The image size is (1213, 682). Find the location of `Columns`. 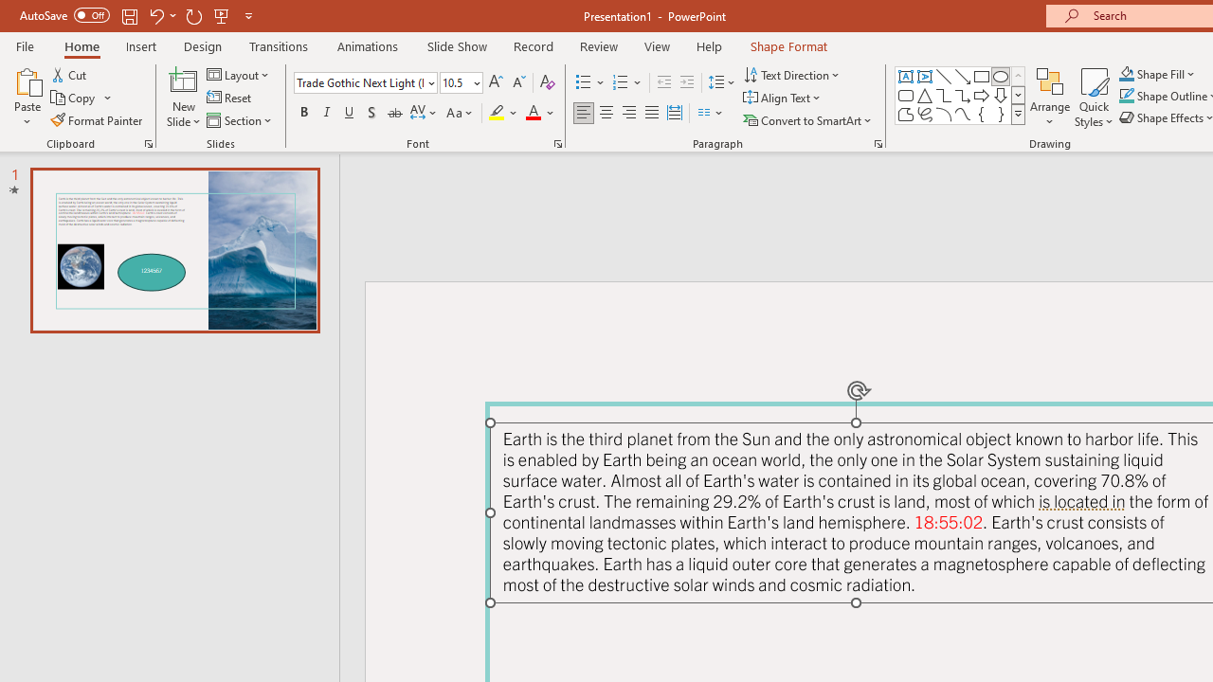

Columns is located at coordinates (711, 114).